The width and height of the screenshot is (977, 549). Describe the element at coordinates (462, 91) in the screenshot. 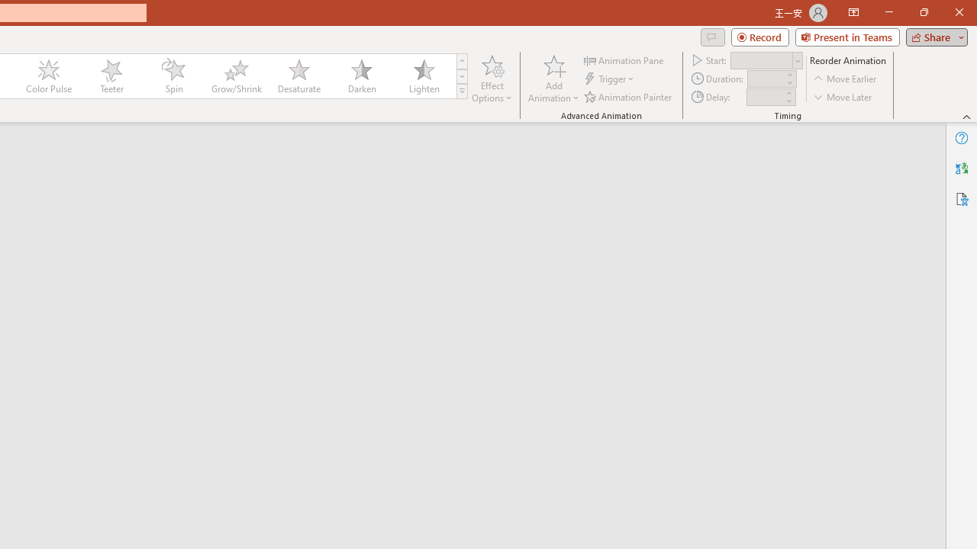

I see `Animation Styles` at that location.